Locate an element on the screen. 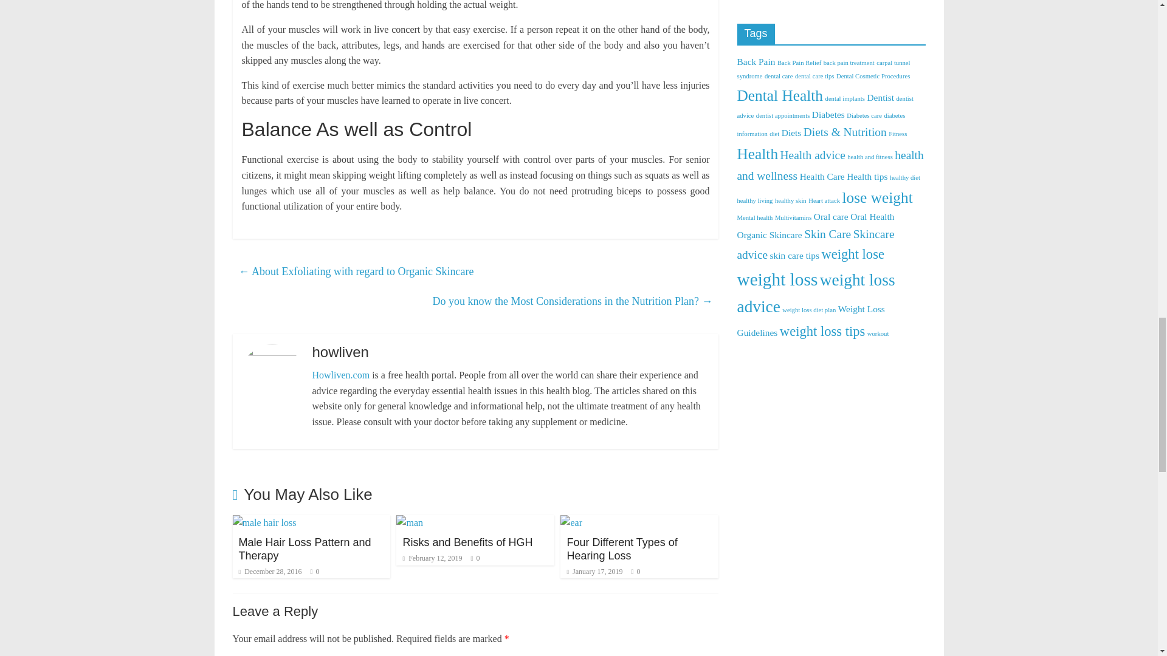 This screenshot has height=656, width=1167. Howliven.com is located at coordinates (340, 375).